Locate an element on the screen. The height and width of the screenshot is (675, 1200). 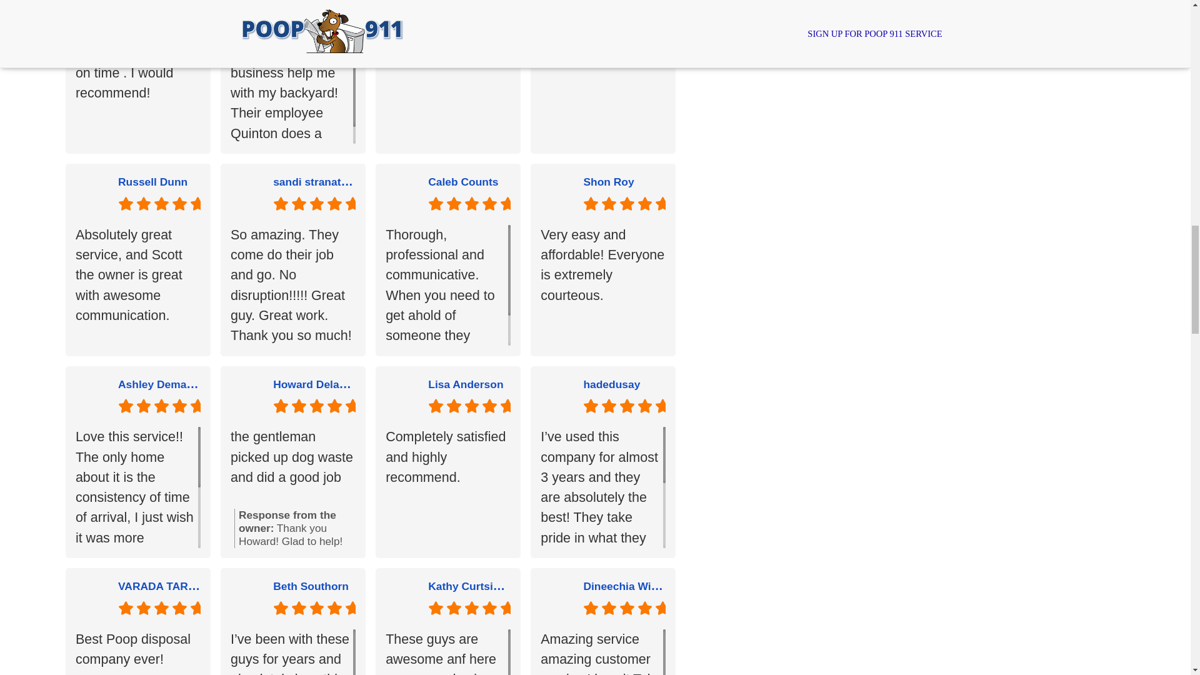
Caleb Counts is located at coordinates (469, 181).